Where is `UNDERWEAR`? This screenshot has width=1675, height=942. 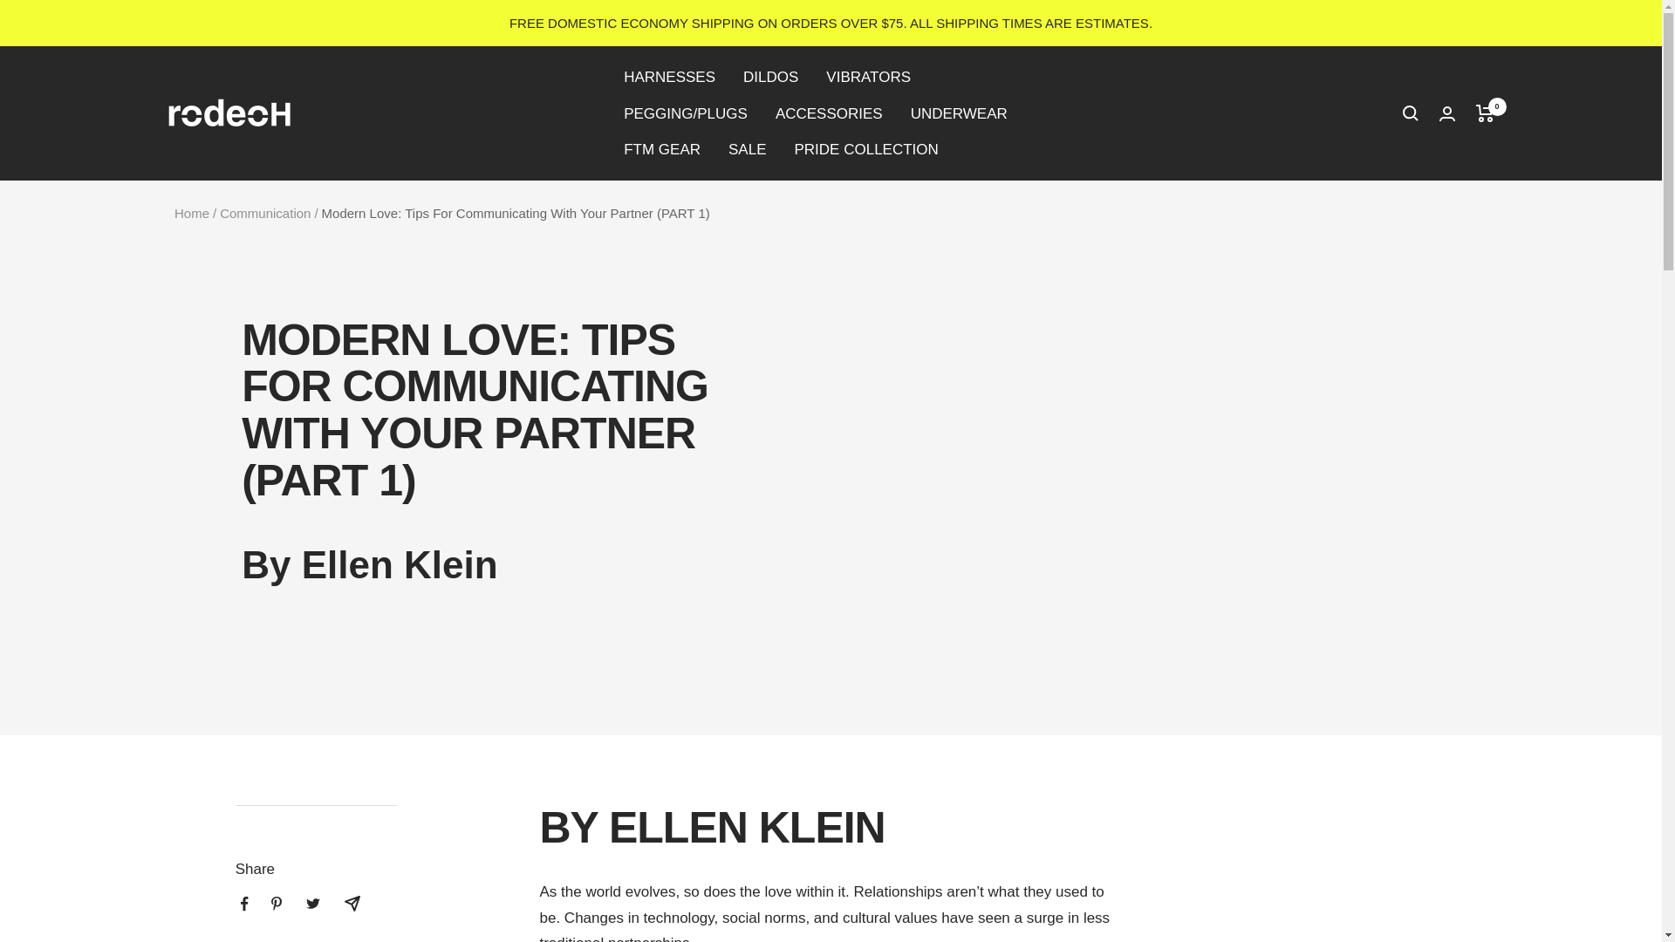 UNDERWEAR is located at coordinates (960, 113).